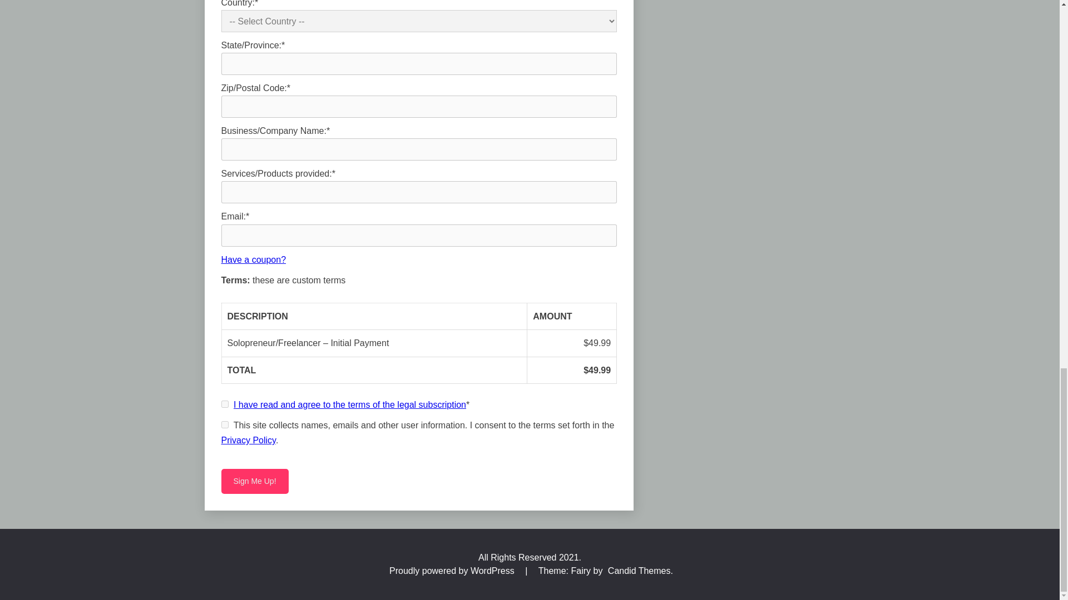 This screenshot has height=600, width=1068. What do you see at coordinates (349, 404) in the screenshot?
I see `I have read and agree to the terms of the legal subscription` at bounding box center [349, 404].